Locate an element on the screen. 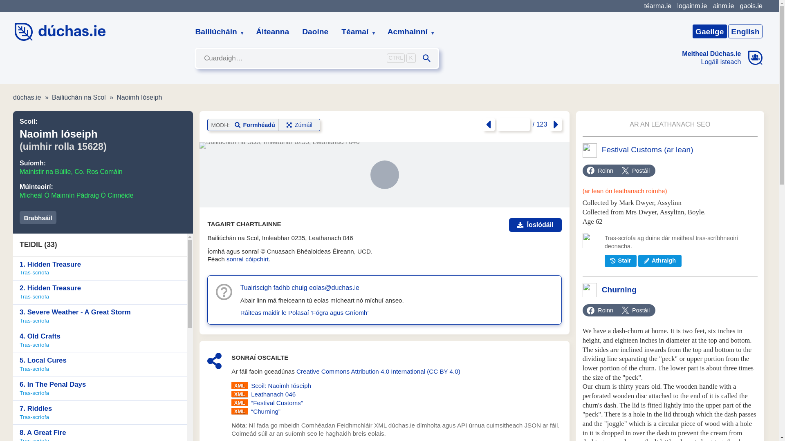 The image size is (785, 441). logainm.ie is located at coordinates (692, 6).